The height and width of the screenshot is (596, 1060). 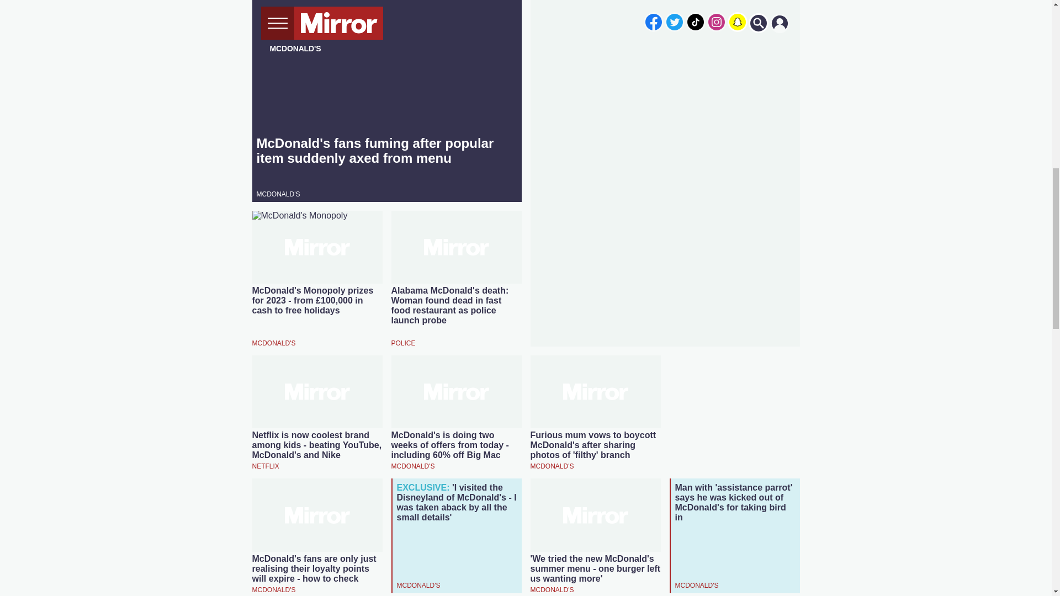 What do you see at coordinates (278, 193) in the screenshot?
I see `MCDONALD'S` at bounding box center [278, 193].